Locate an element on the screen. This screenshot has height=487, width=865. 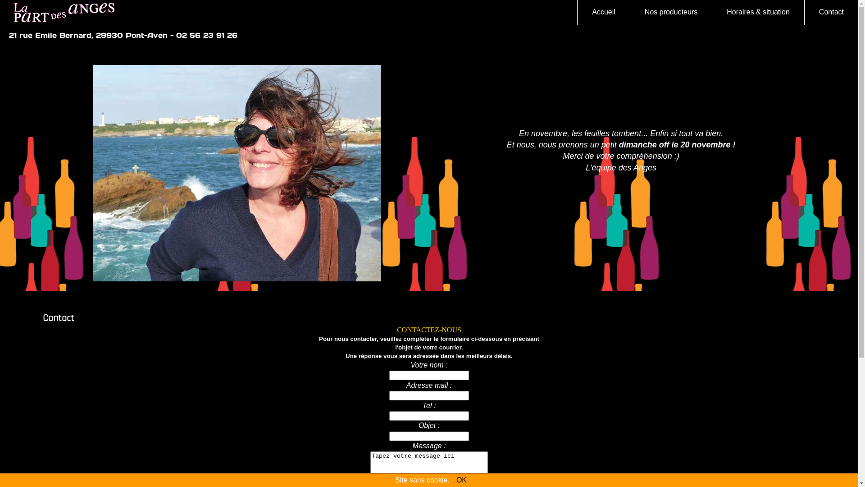
Nos producteurs is located at coordinates (671, 13).